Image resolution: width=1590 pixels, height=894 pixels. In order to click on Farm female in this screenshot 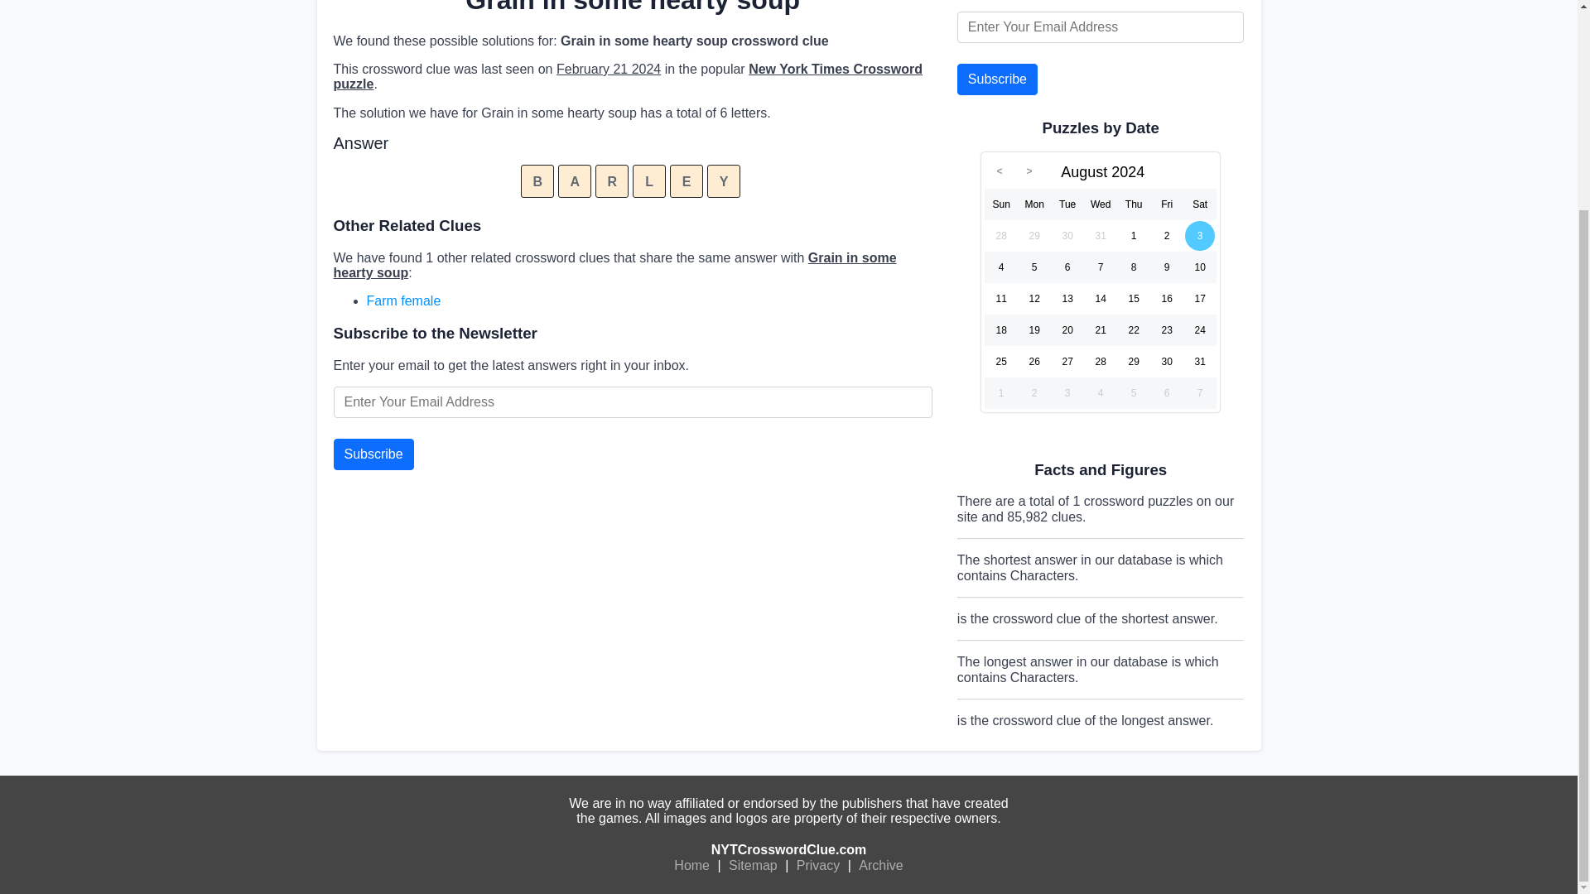, I will do `click(402, 300)`.